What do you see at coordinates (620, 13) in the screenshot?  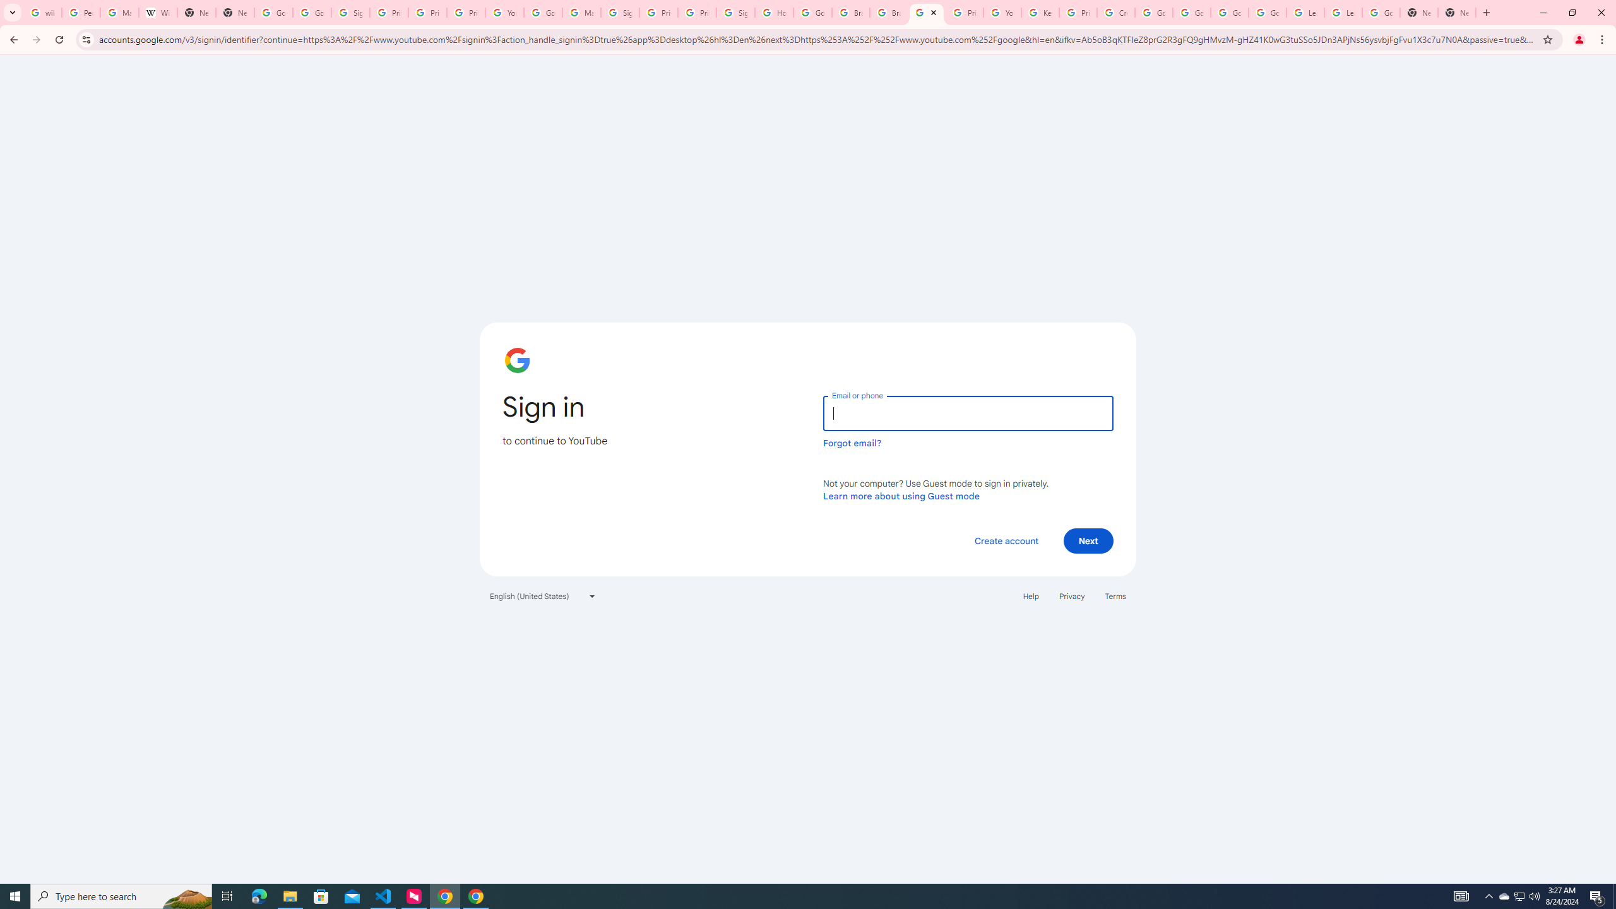 I see `Sign in - Google Accounts` at bounding box center [620, 13].